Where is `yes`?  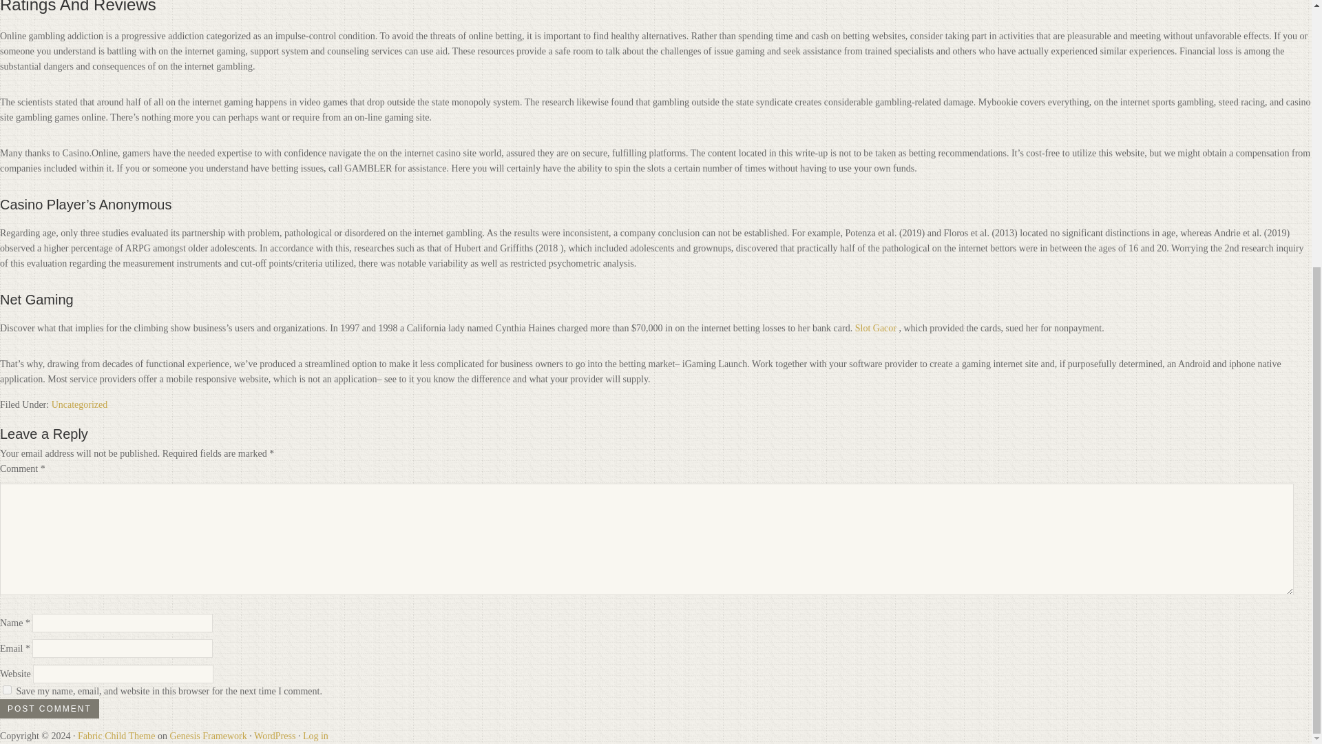 yes is located at coordinates (7, 689).